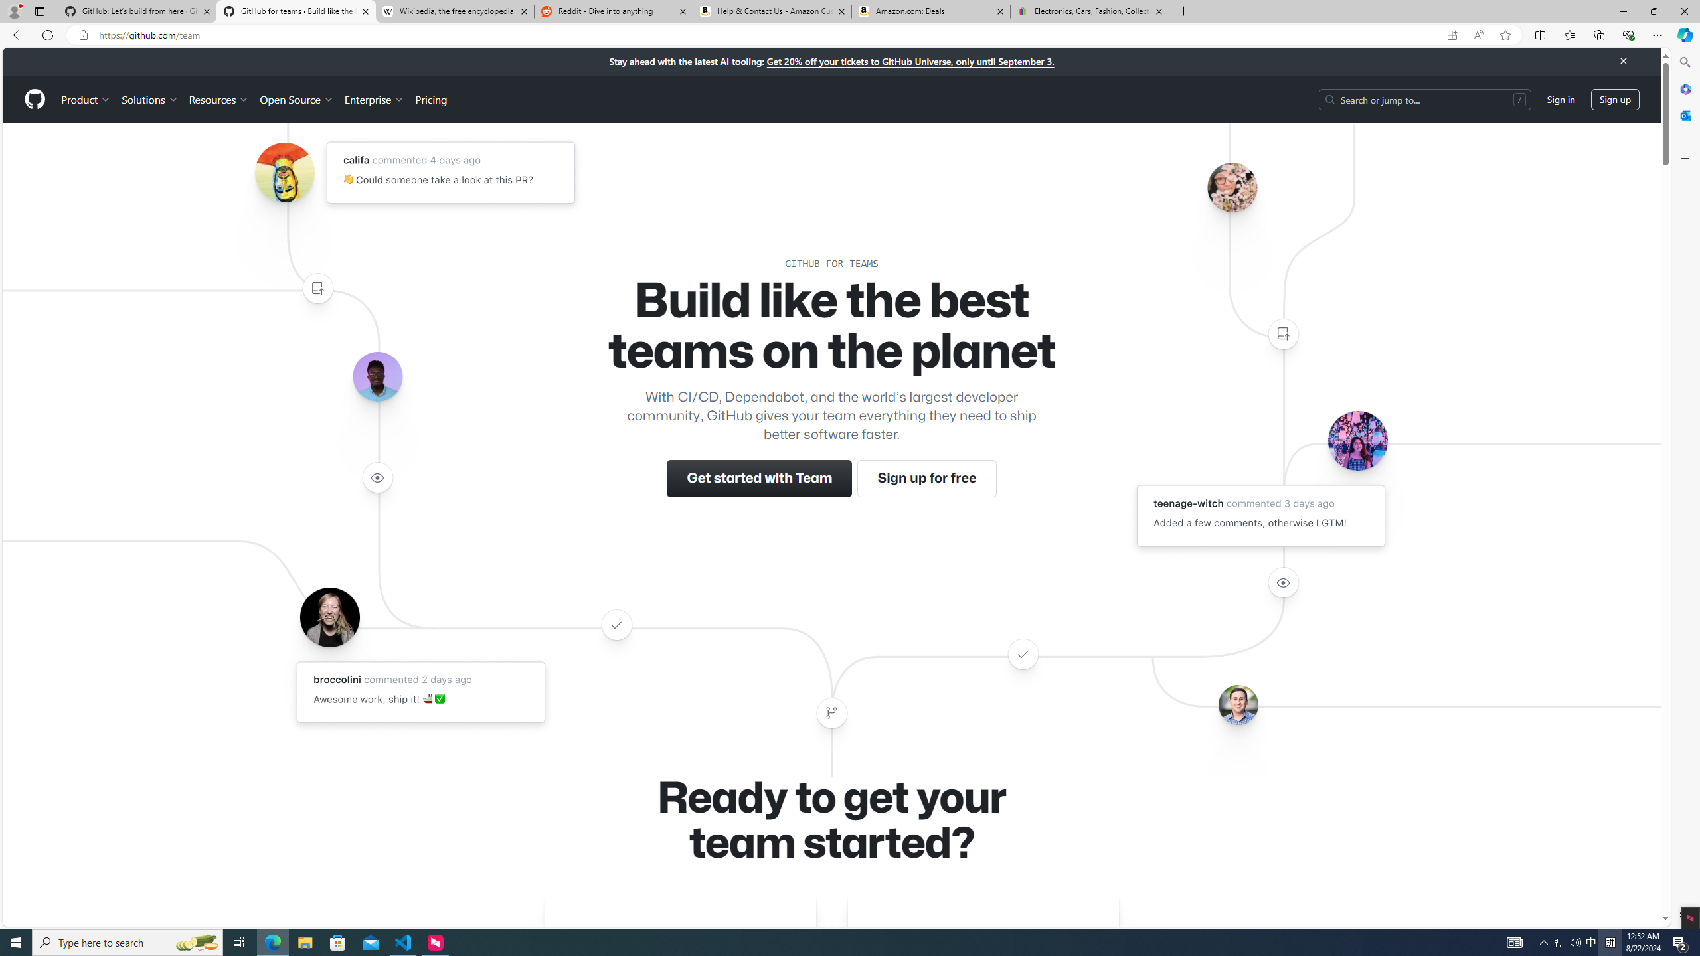 This screenshot has height=956, width=1700. What do you see at coordinates (614, 11) in the screenshot?
I see `Reddit - Dive into anything` at bounding box center [614, 11].